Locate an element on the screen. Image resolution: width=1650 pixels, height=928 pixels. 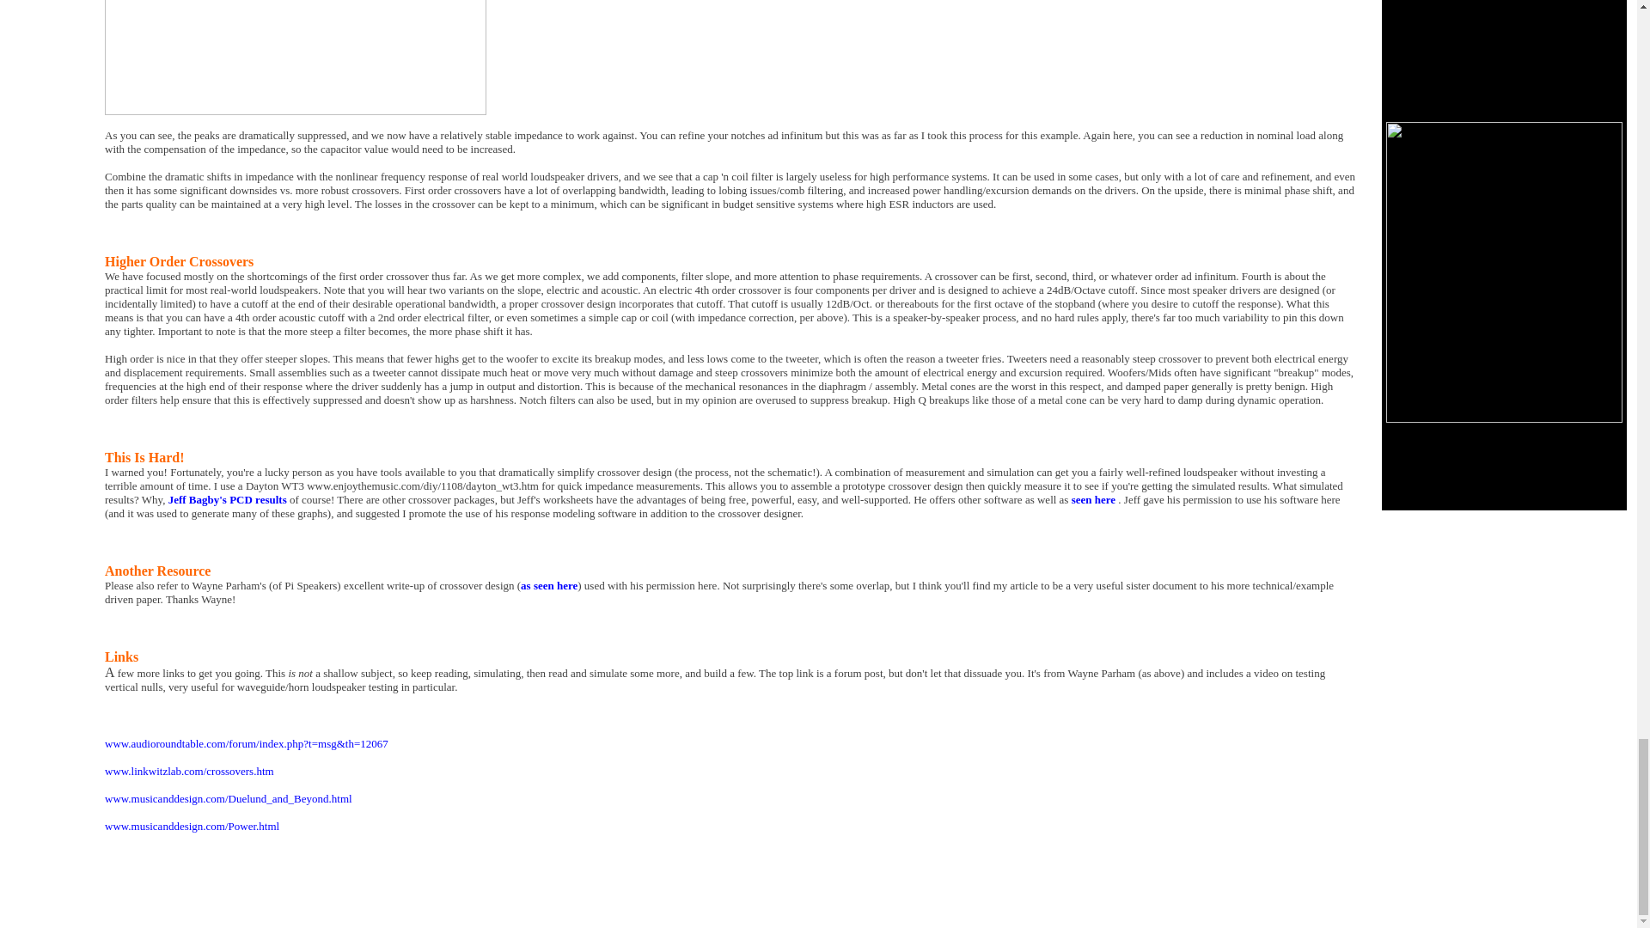
as seen here is located at coordinates (549, 585).